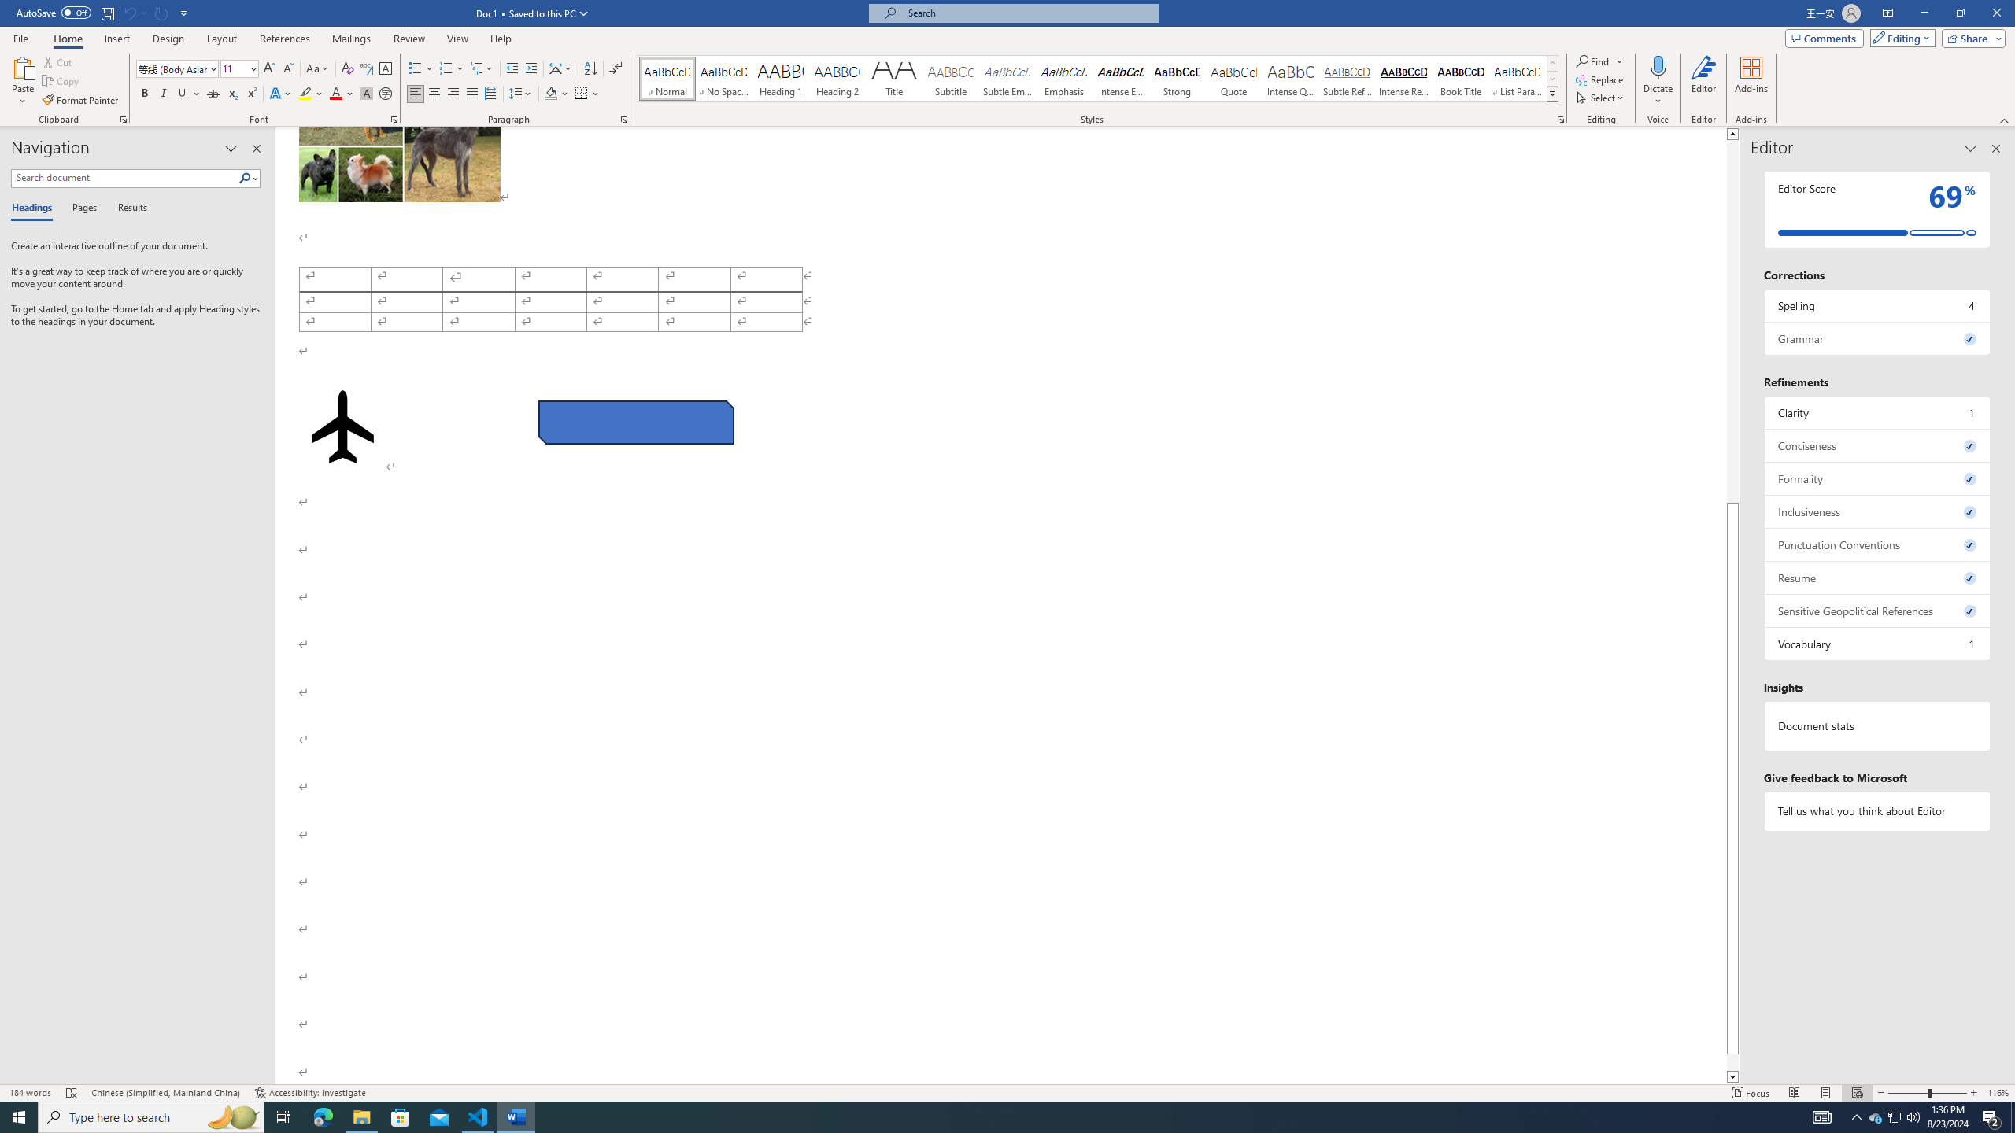  What do you see at coordinates (1878, 578) in the screenshot?
I see `Resume, 0 issues. Press space or enter to review items.` at bounding box center [1878, 578].